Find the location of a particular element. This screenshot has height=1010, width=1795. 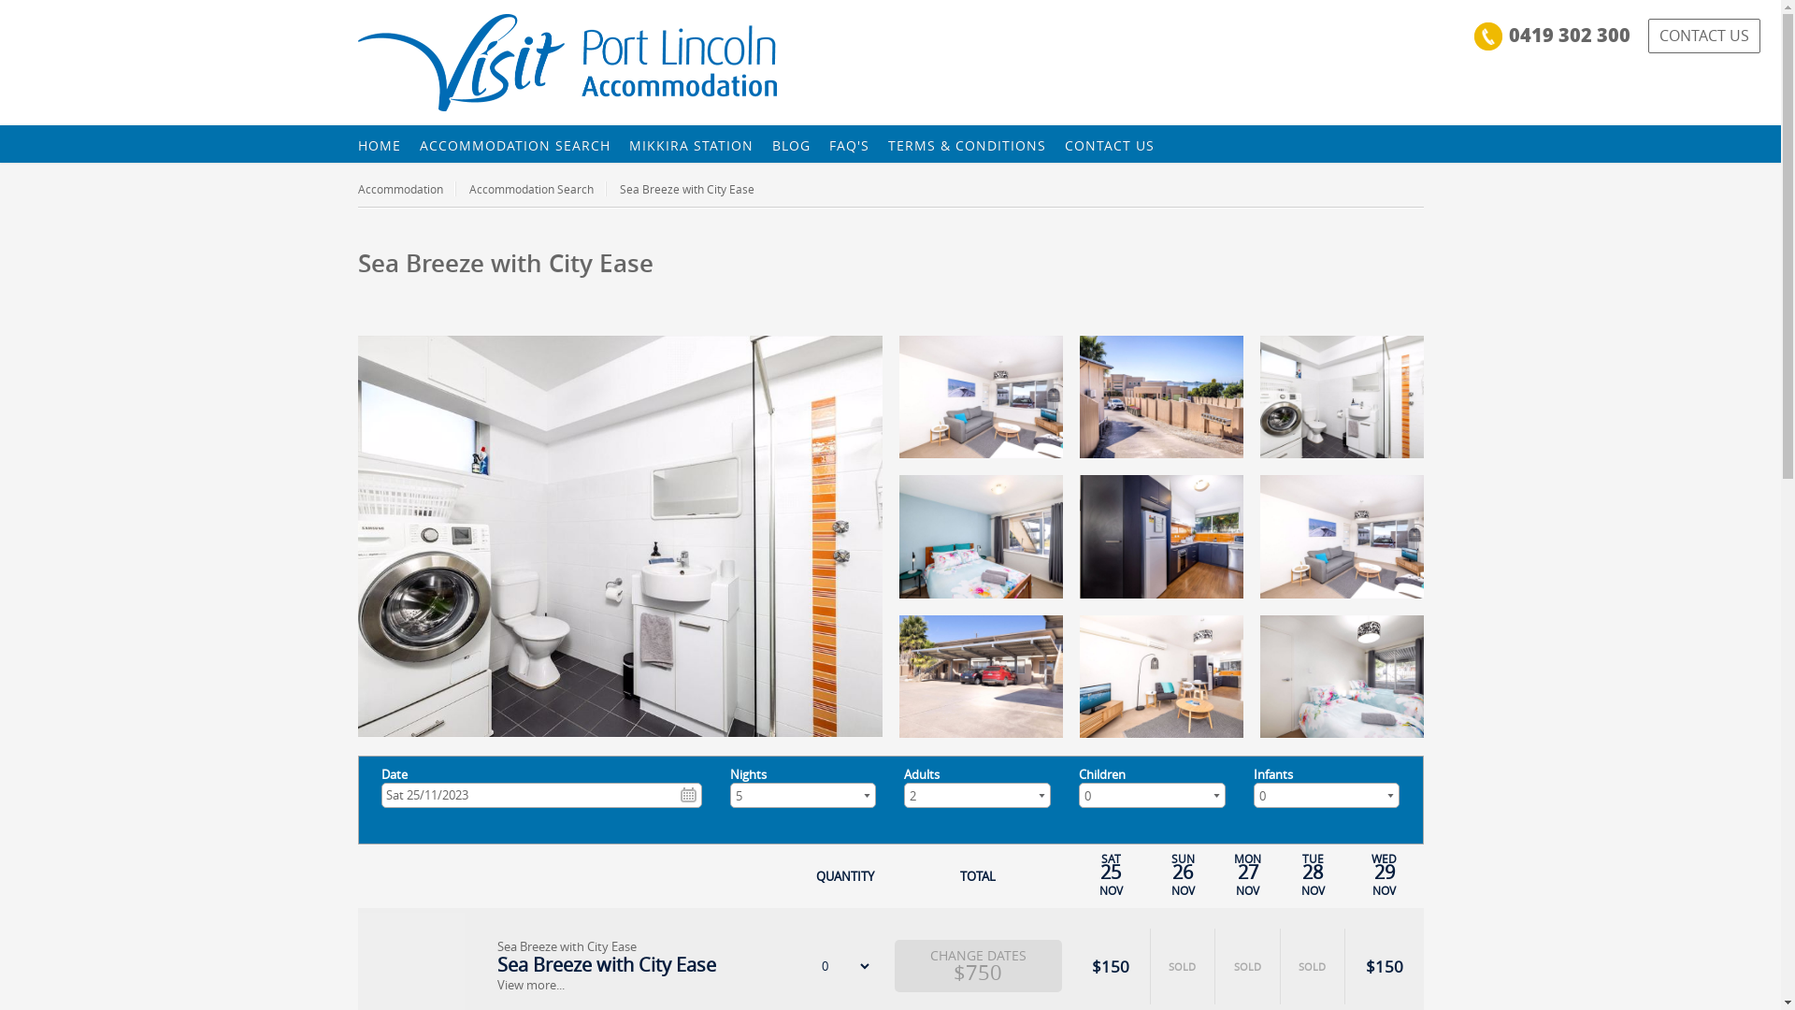

BLOG is located at coordinates (791, 146).